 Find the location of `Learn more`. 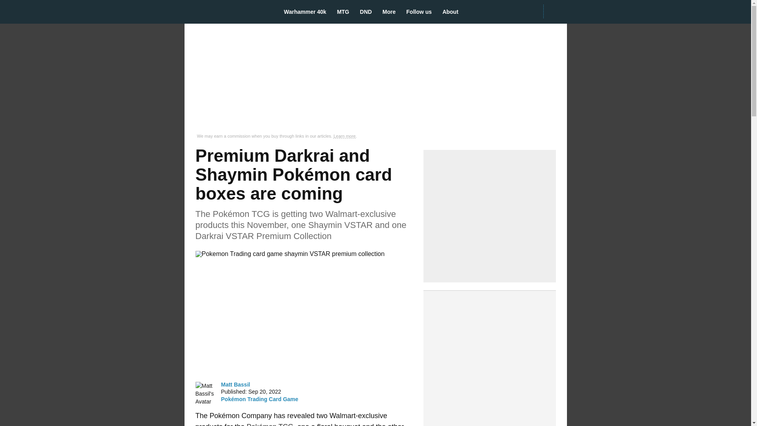

Learn more is located at coordinates (345, 136).